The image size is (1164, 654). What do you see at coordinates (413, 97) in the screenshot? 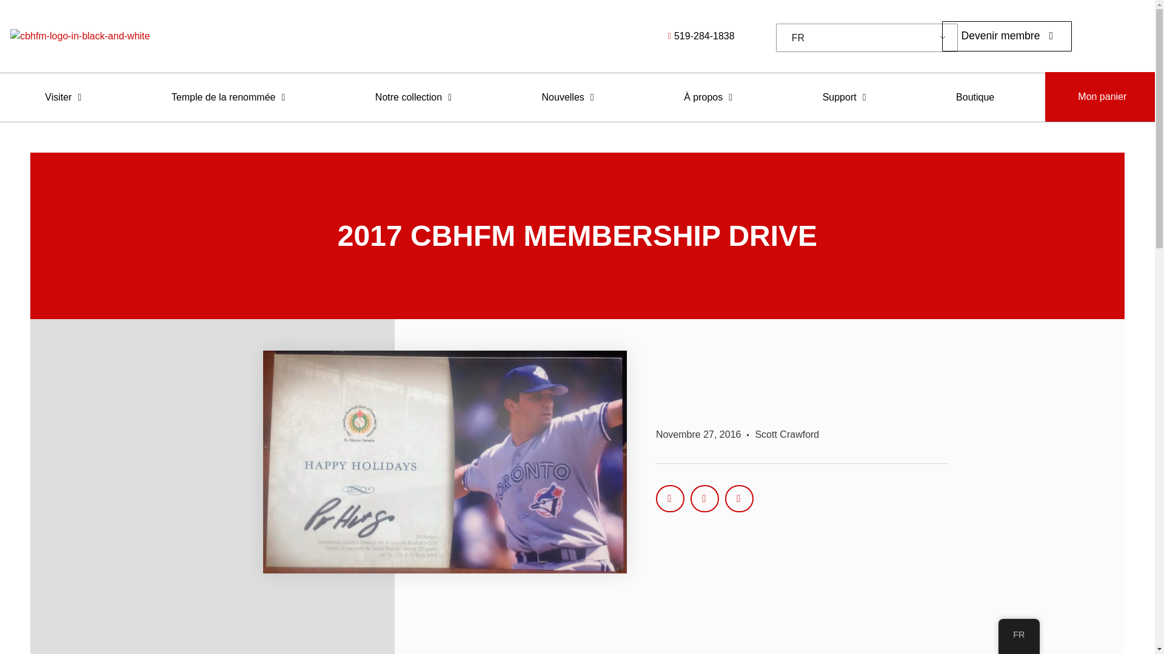
I see `Notre collection` at bounding box center [413, 97].